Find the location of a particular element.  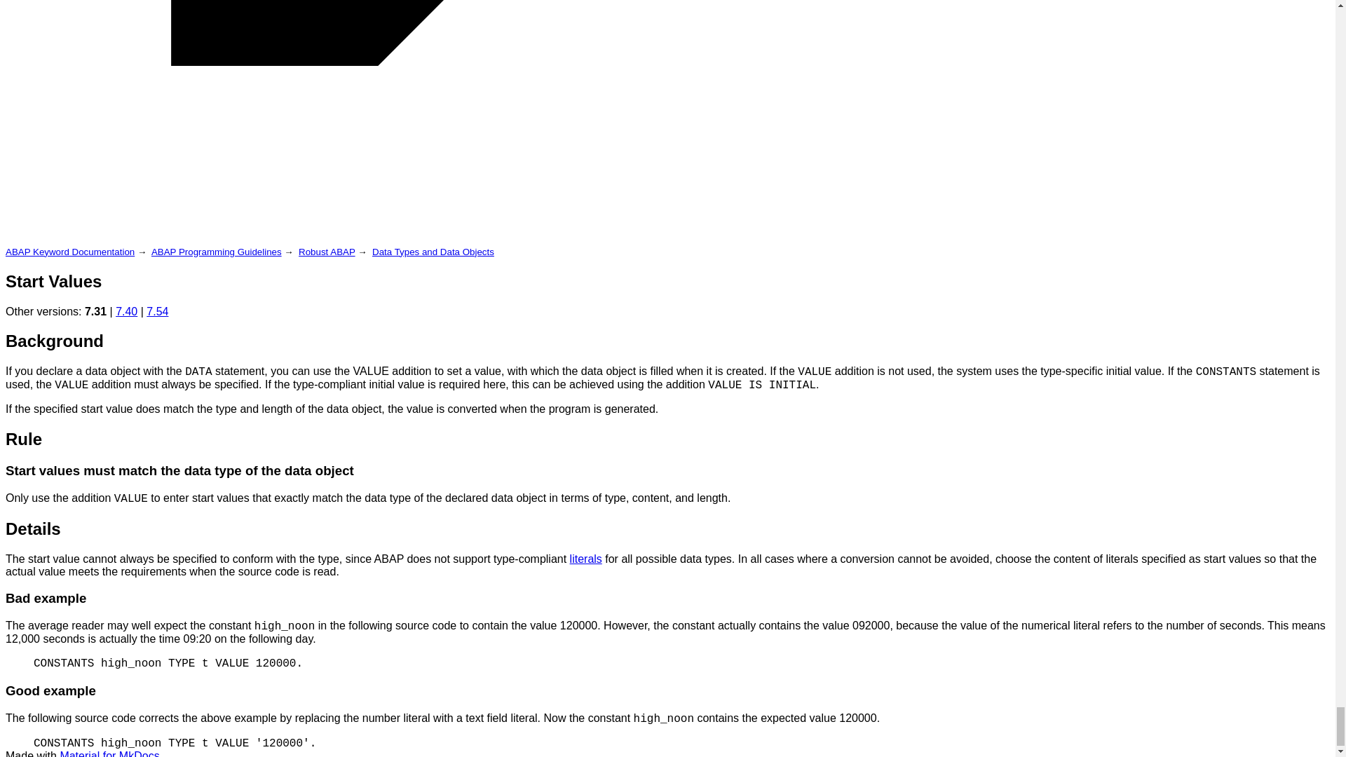

Data Types and Data Objects is located at coordinates (433, 252).